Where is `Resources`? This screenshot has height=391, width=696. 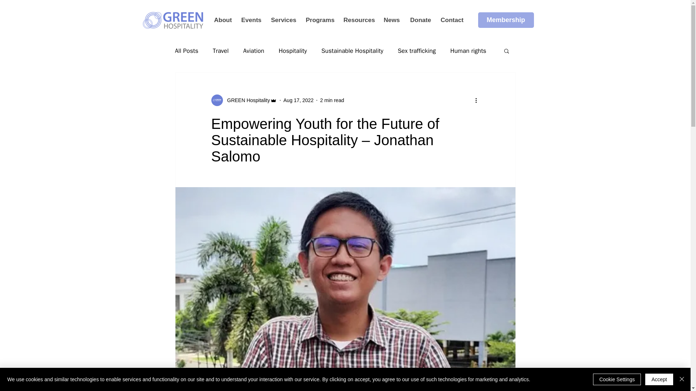
Resources is located at coordinates (357, 20).